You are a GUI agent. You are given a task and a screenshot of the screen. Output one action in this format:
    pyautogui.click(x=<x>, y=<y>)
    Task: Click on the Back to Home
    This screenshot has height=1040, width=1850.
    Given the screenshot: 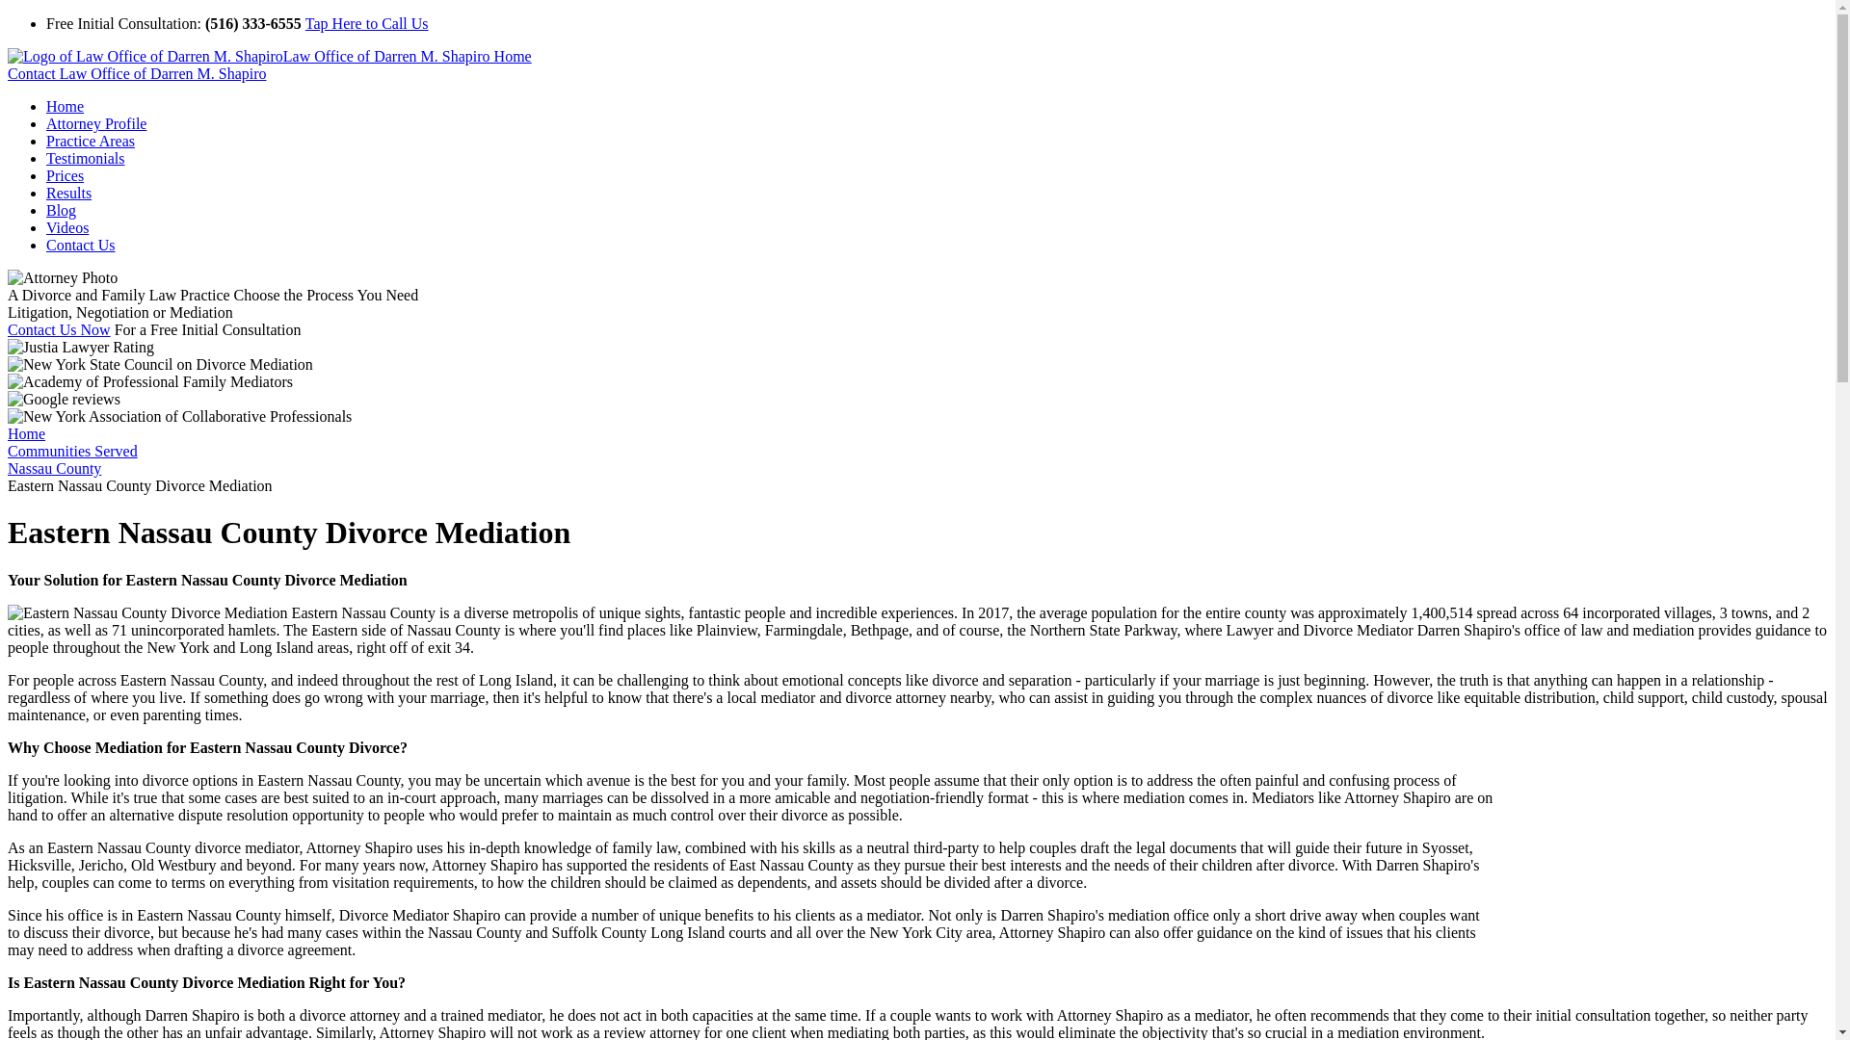 What is the action you would take?
    pyautogui.click(x=270, y=56)
    